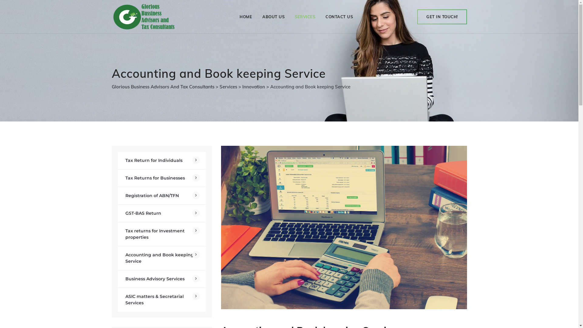 Image resolution: width=583 pixels, height=328 pixels. What do you see at coordinates (162, 160) in the screenshot?
I see `Tax Return for Individuals` at bounding box center [162, 160].